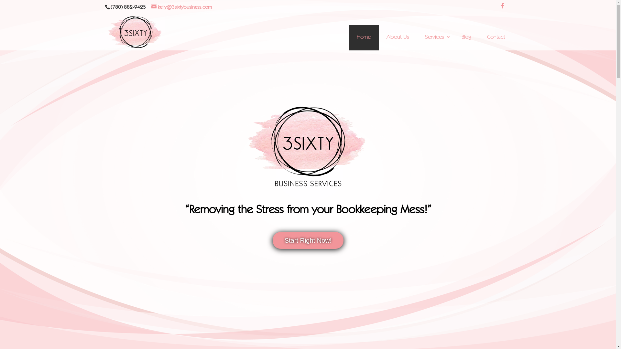 This screenshot has width=621, height=349. Describe the element at coordinates (398, 37) in the screenshot. I see `About Us` at that location.